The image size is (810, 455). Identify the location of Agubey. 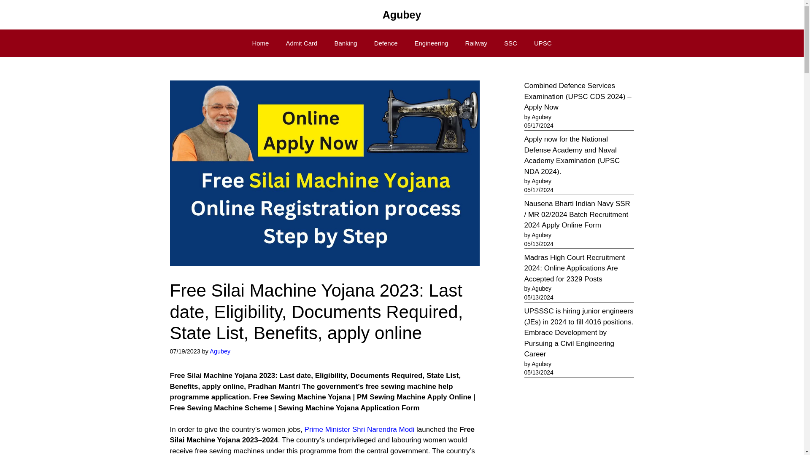
(220, 351).